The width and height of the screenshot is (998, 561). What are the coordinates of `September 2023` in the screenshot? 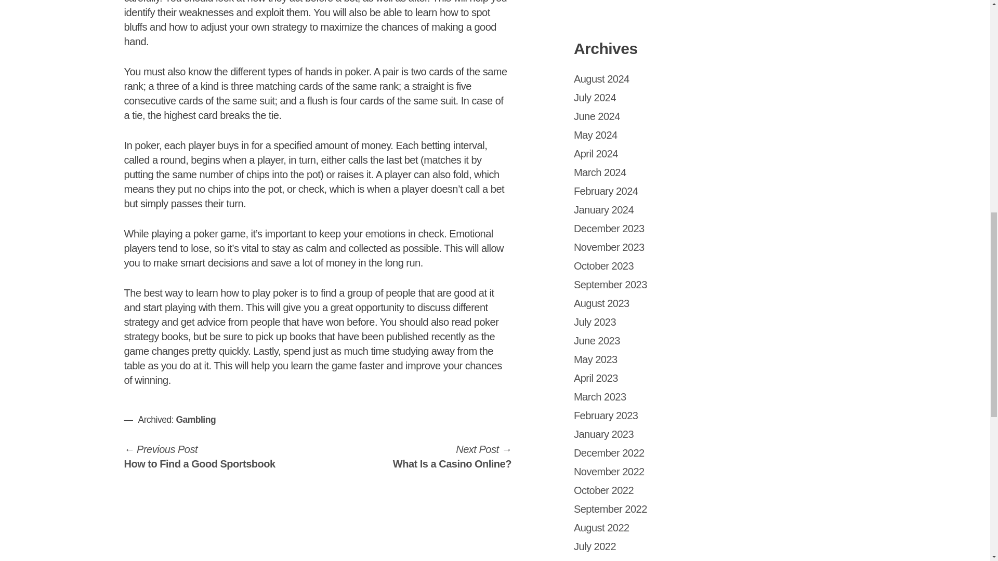 It's located at (610, 285).